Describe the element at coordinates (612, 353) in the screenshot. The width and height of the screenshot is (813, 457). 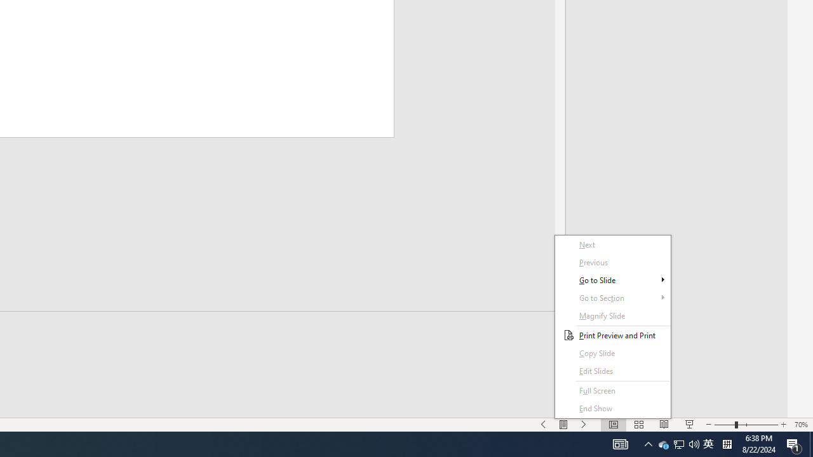
I see `Copy Slide` at that location.